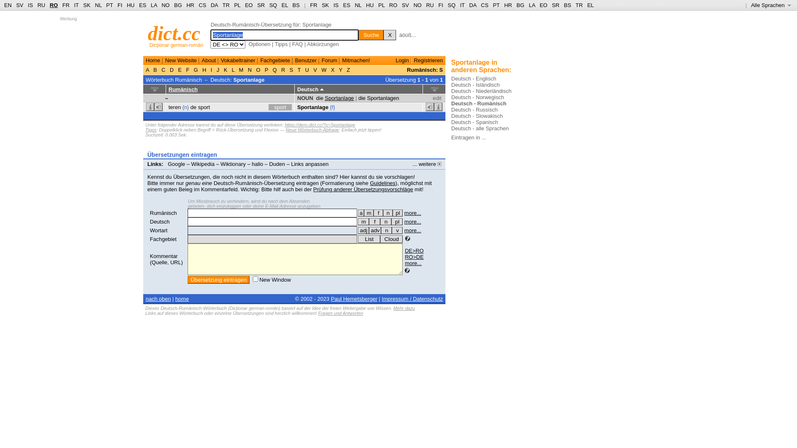 The width and height of the screenshot is (797, 448). Describe the element at coordinates (241, 70) in the screenshot. I see `M` at that location.